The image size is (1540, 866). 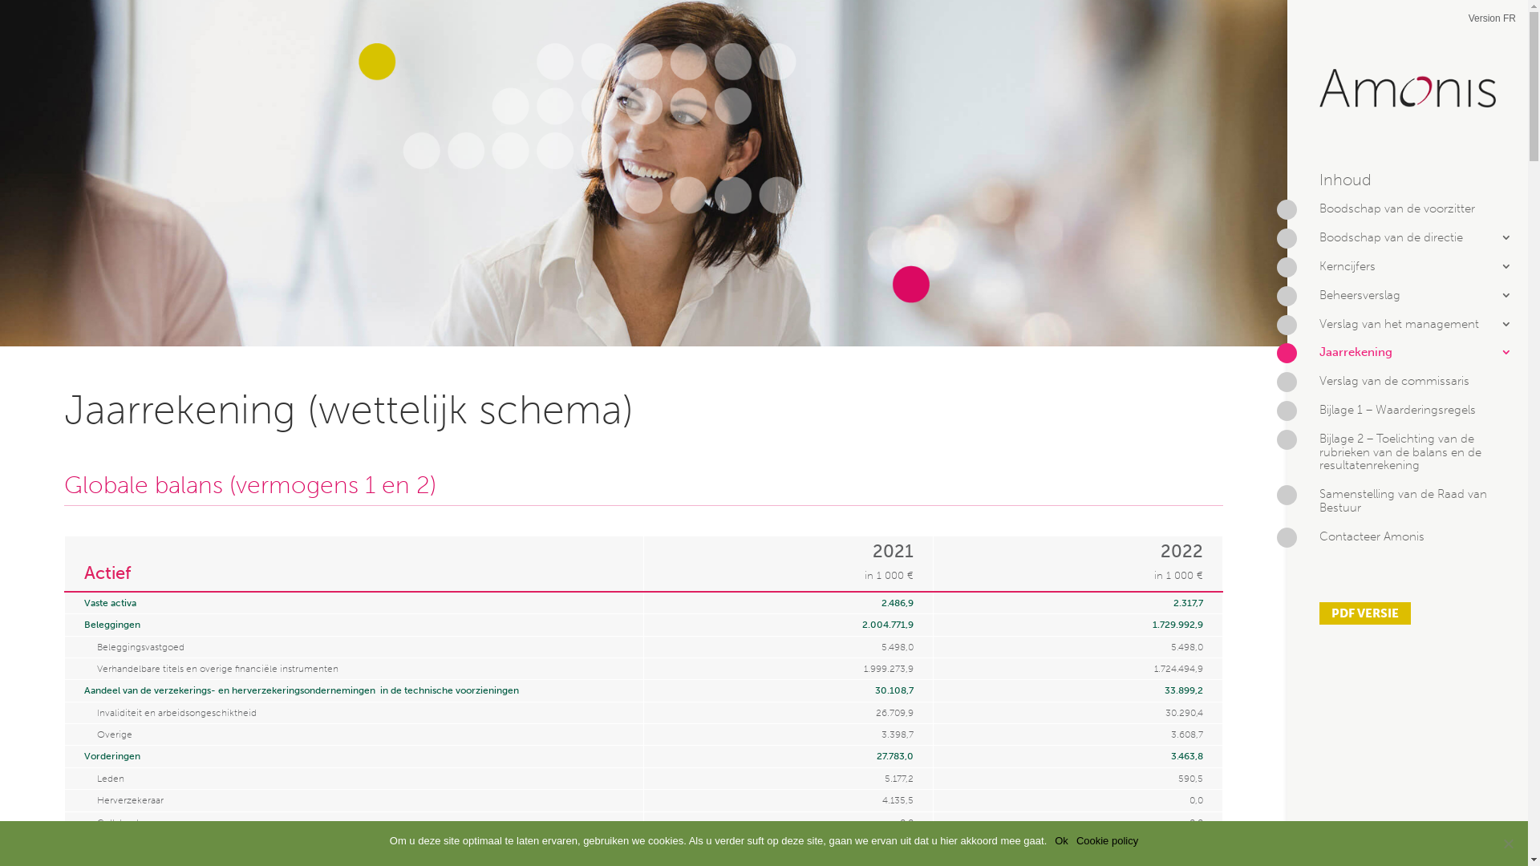 I want to click on Contacteer Amonis, so click(x=1408, y=544).